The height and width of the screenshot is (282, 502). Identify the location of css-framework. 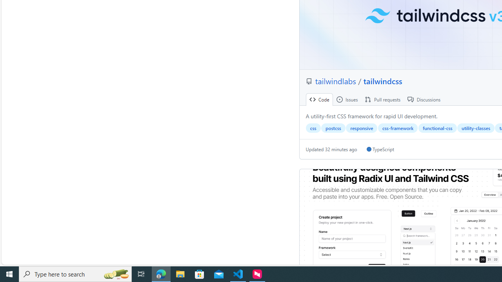
(398, 128).